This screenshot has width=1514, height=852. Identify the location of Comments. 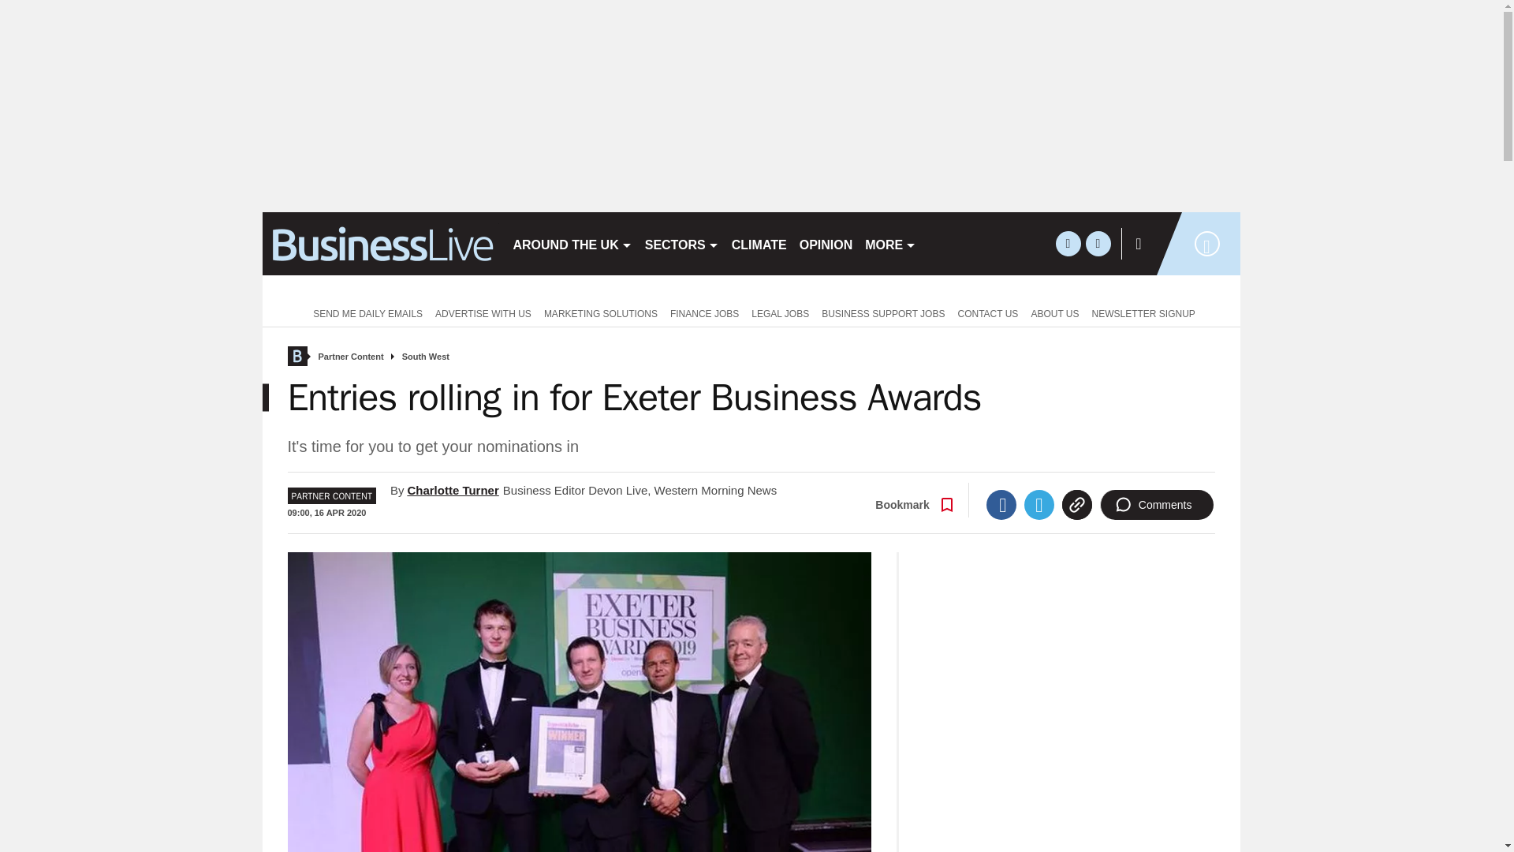
(1157, 505).